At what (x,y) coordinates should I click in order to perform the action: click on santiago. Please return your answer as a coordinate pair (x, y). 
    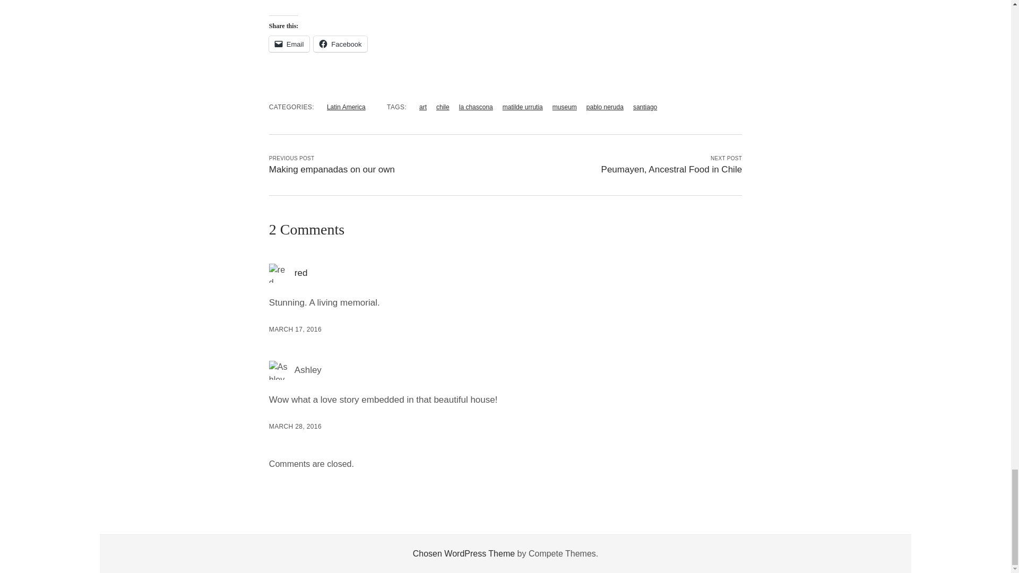
    Looking at the image, I should click on (645, 107).